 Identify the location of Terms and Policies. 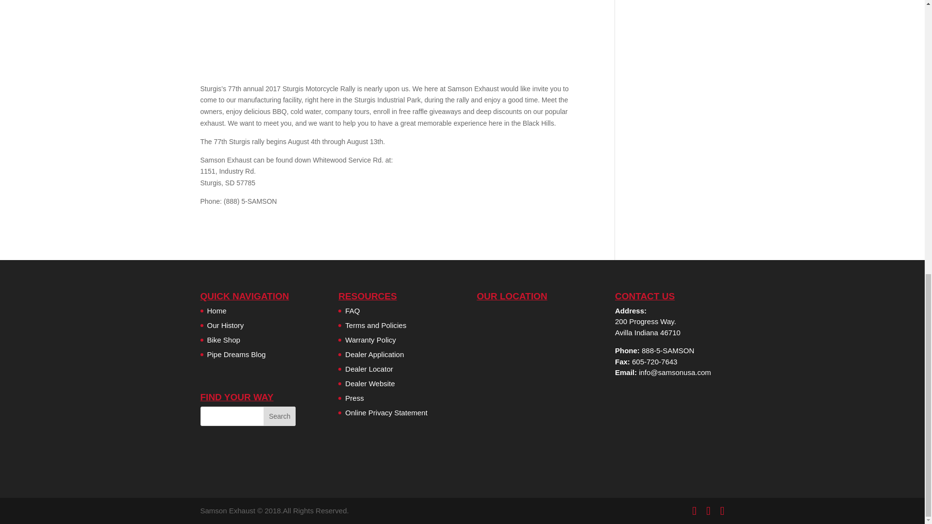
(376, 325).